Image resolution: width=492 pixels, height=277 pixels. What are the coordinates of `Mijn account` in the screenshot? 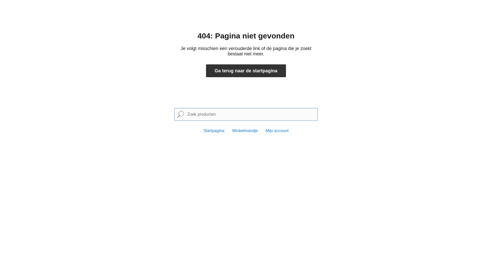 It's located at (277, 131).